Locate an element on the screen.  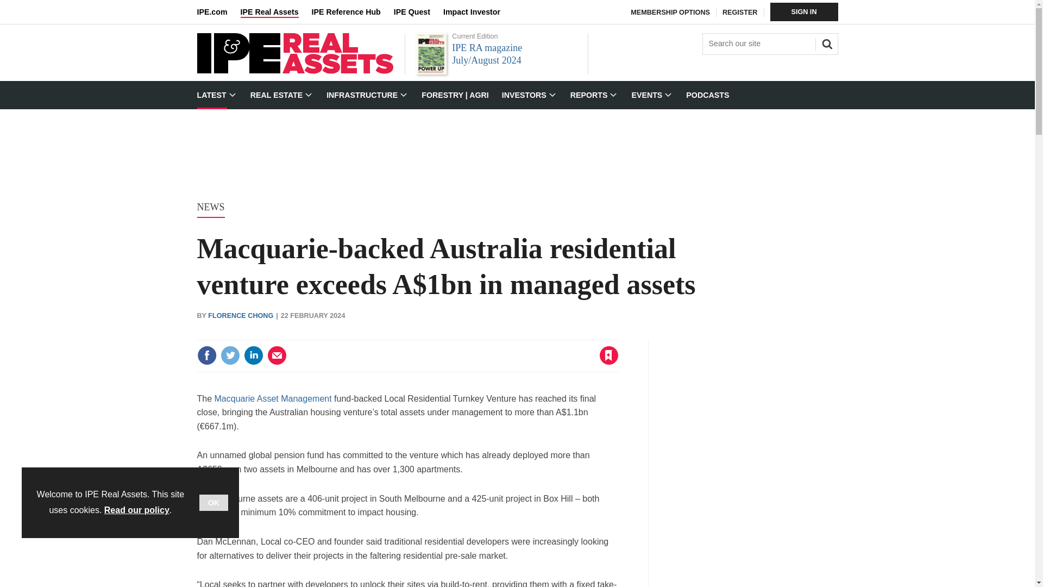
IPE.com is located at coordinates (218, 12).